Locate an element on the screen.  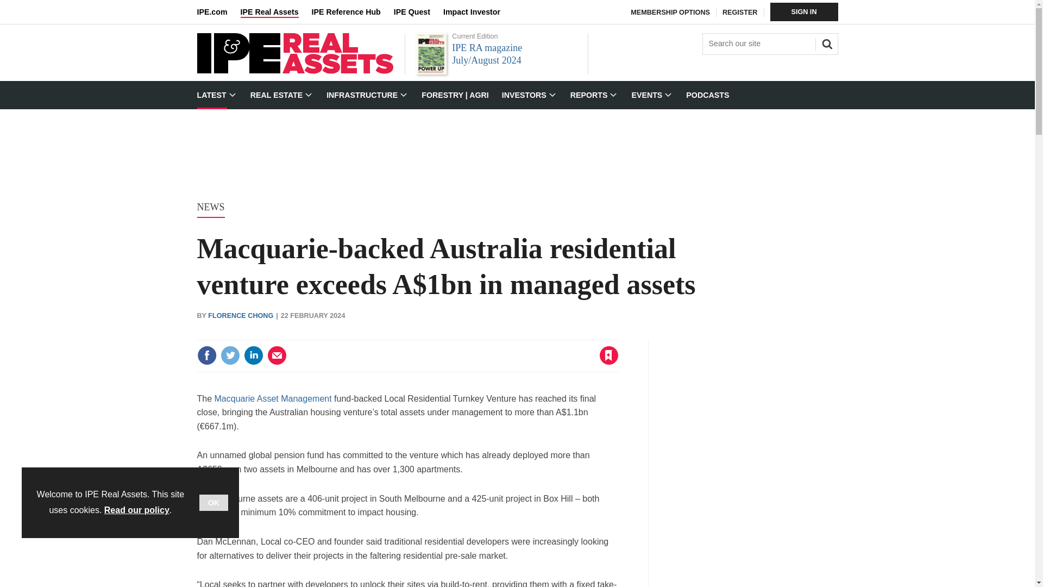
IPE.com is located at coordinates (218, 12).